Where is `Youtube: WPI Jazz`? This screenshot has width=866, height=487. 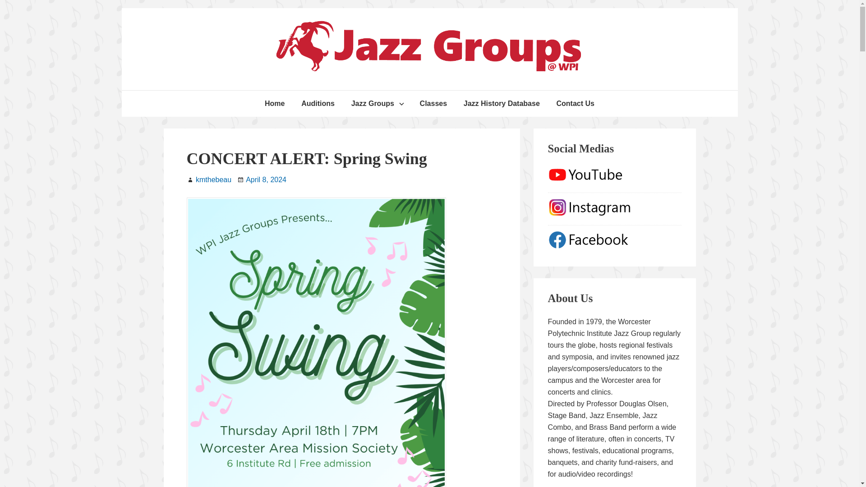
Youtube: WPI Jazz is located at coordinates (615, 180).